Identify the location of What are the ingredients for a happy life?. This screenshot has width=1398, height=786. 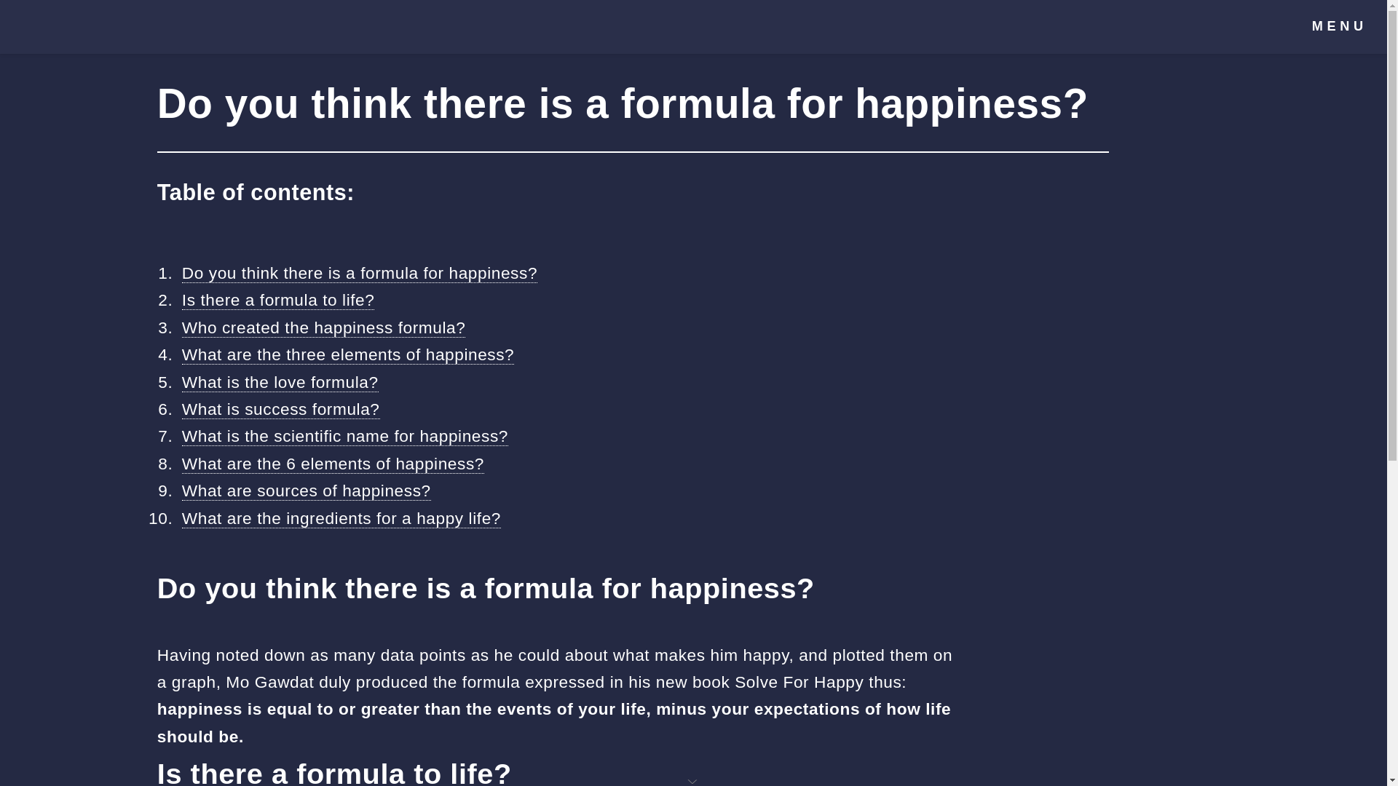
(341, 518).